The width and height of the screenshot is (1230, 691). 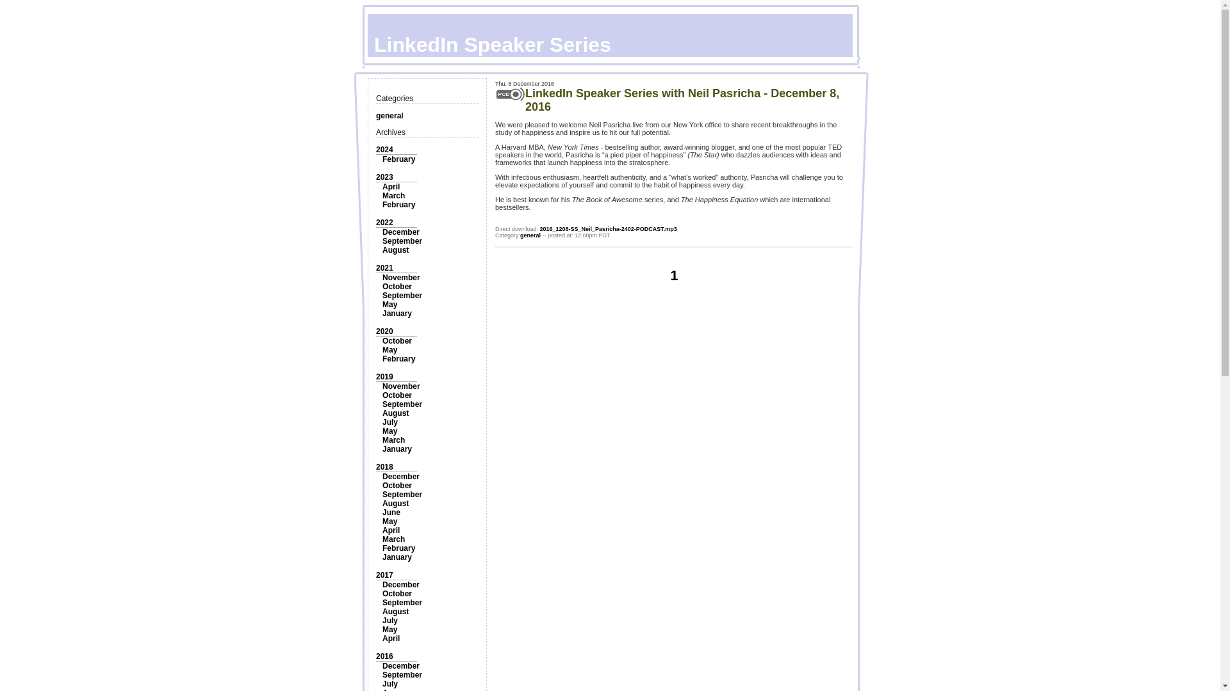 What do you see at coordinates (397, 340) in the screenshot?
I see `October` at bounding box center [397, 340].